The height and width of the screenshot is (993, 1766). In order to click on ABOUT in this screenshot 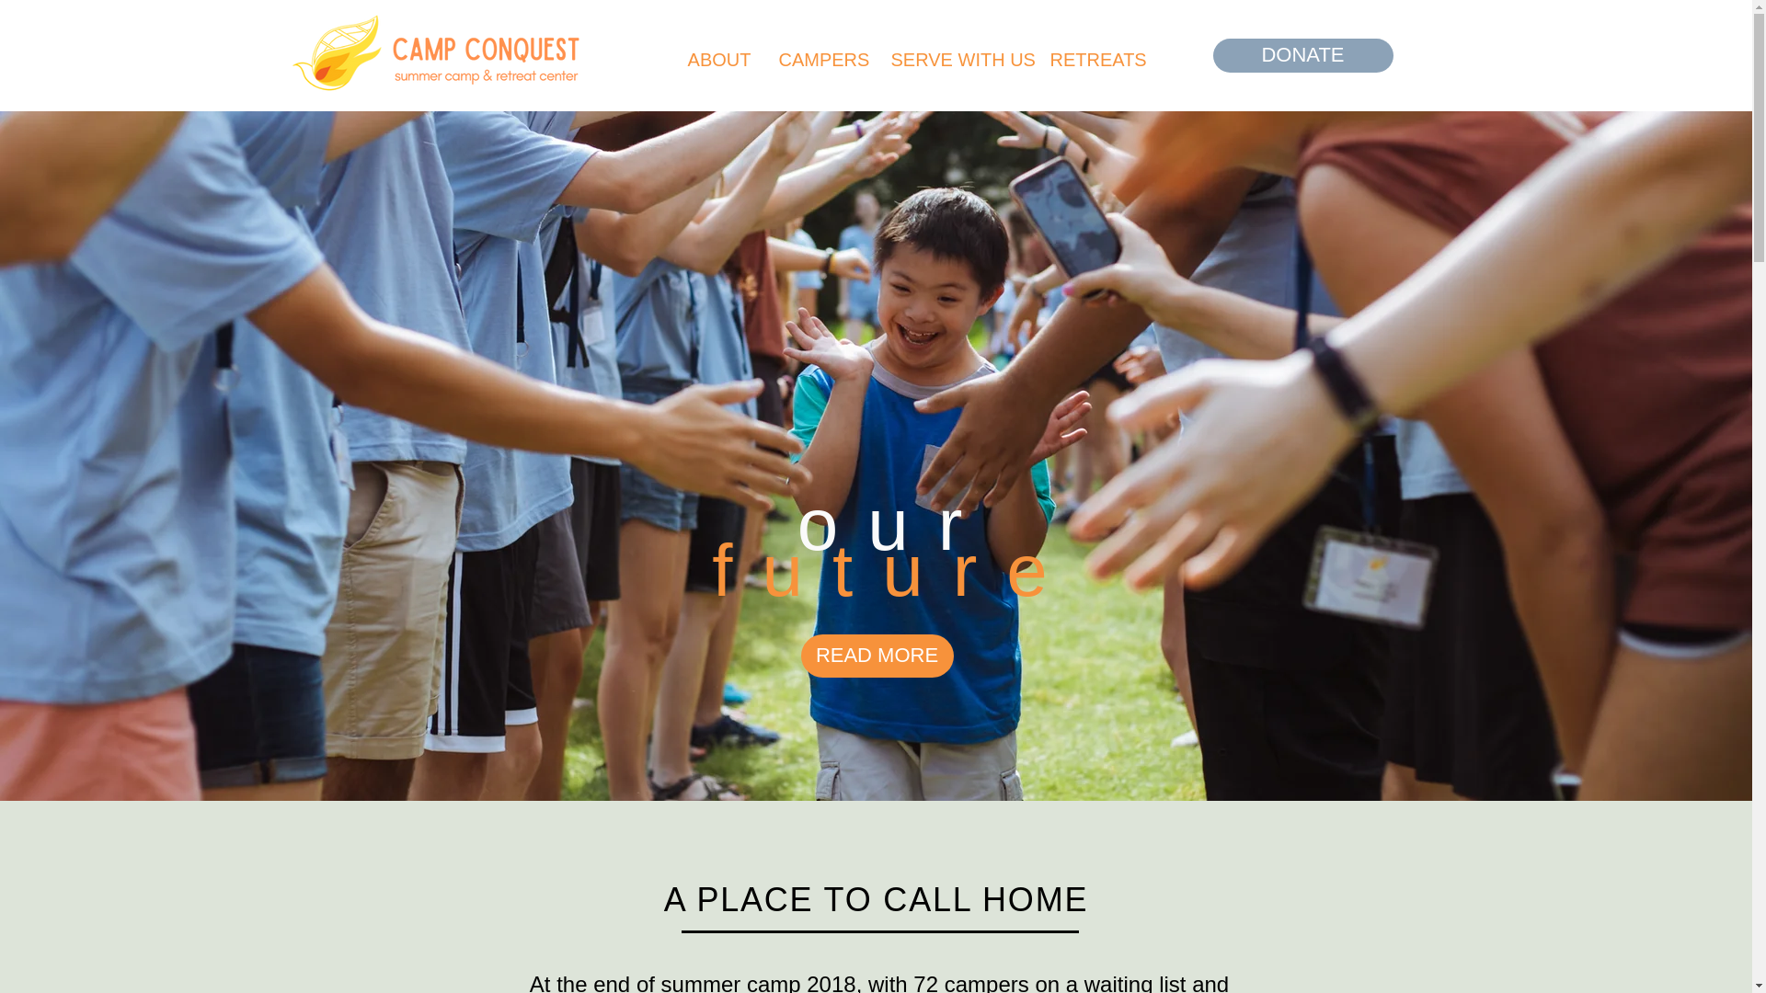, I will do `click(718, 59)`.